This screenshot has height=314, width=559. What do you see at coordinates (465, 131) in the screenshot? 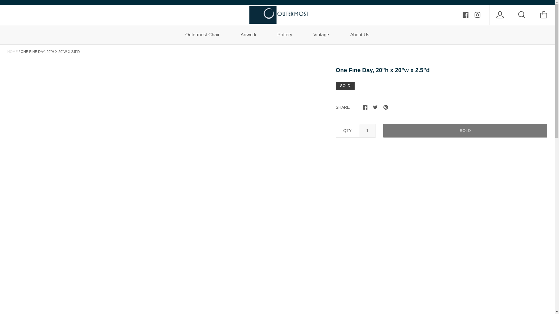
I see `SOLD` at bounding box center [465, 131].